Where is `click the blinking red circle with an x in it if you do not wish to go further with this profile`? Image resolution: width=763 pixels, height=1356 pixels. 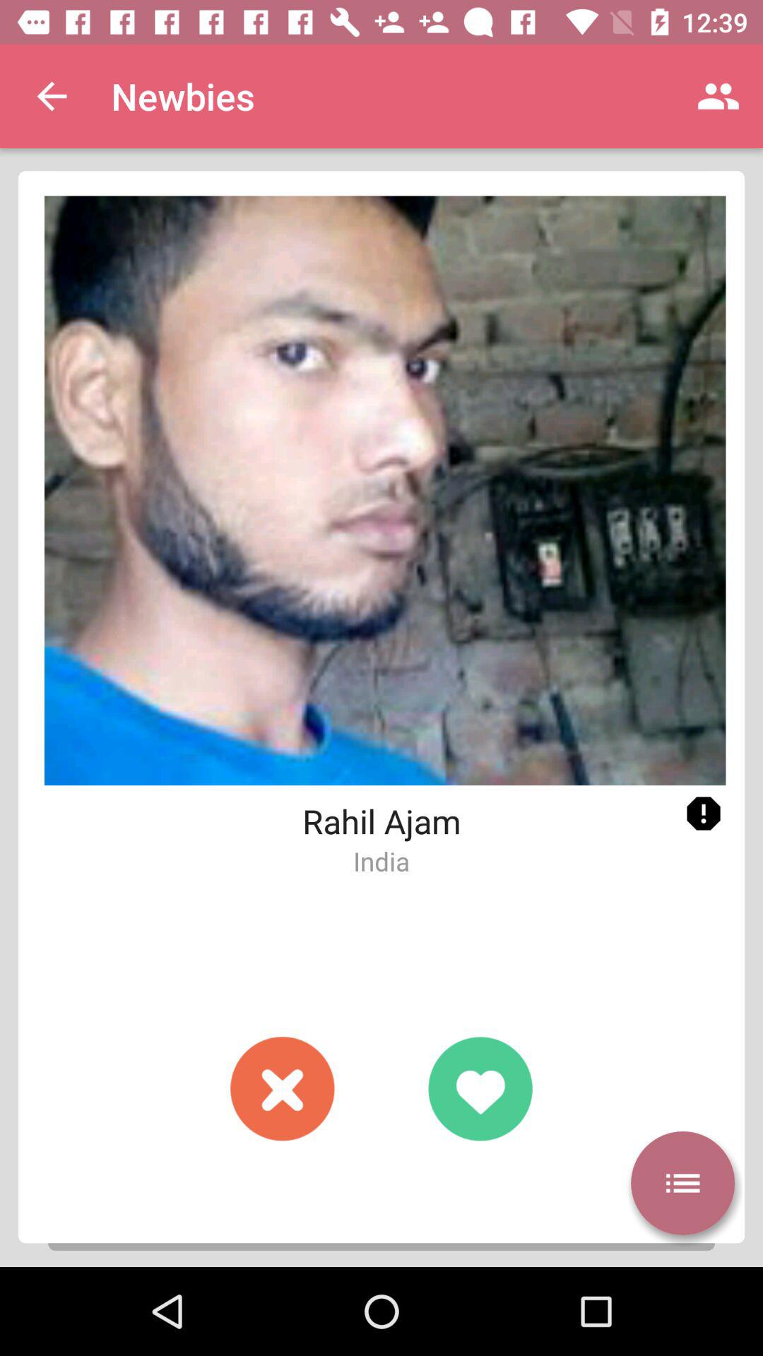 click the blinking red circle with an x in it if you do not wish to go further with this profile is located at coordinates (283, 1088).